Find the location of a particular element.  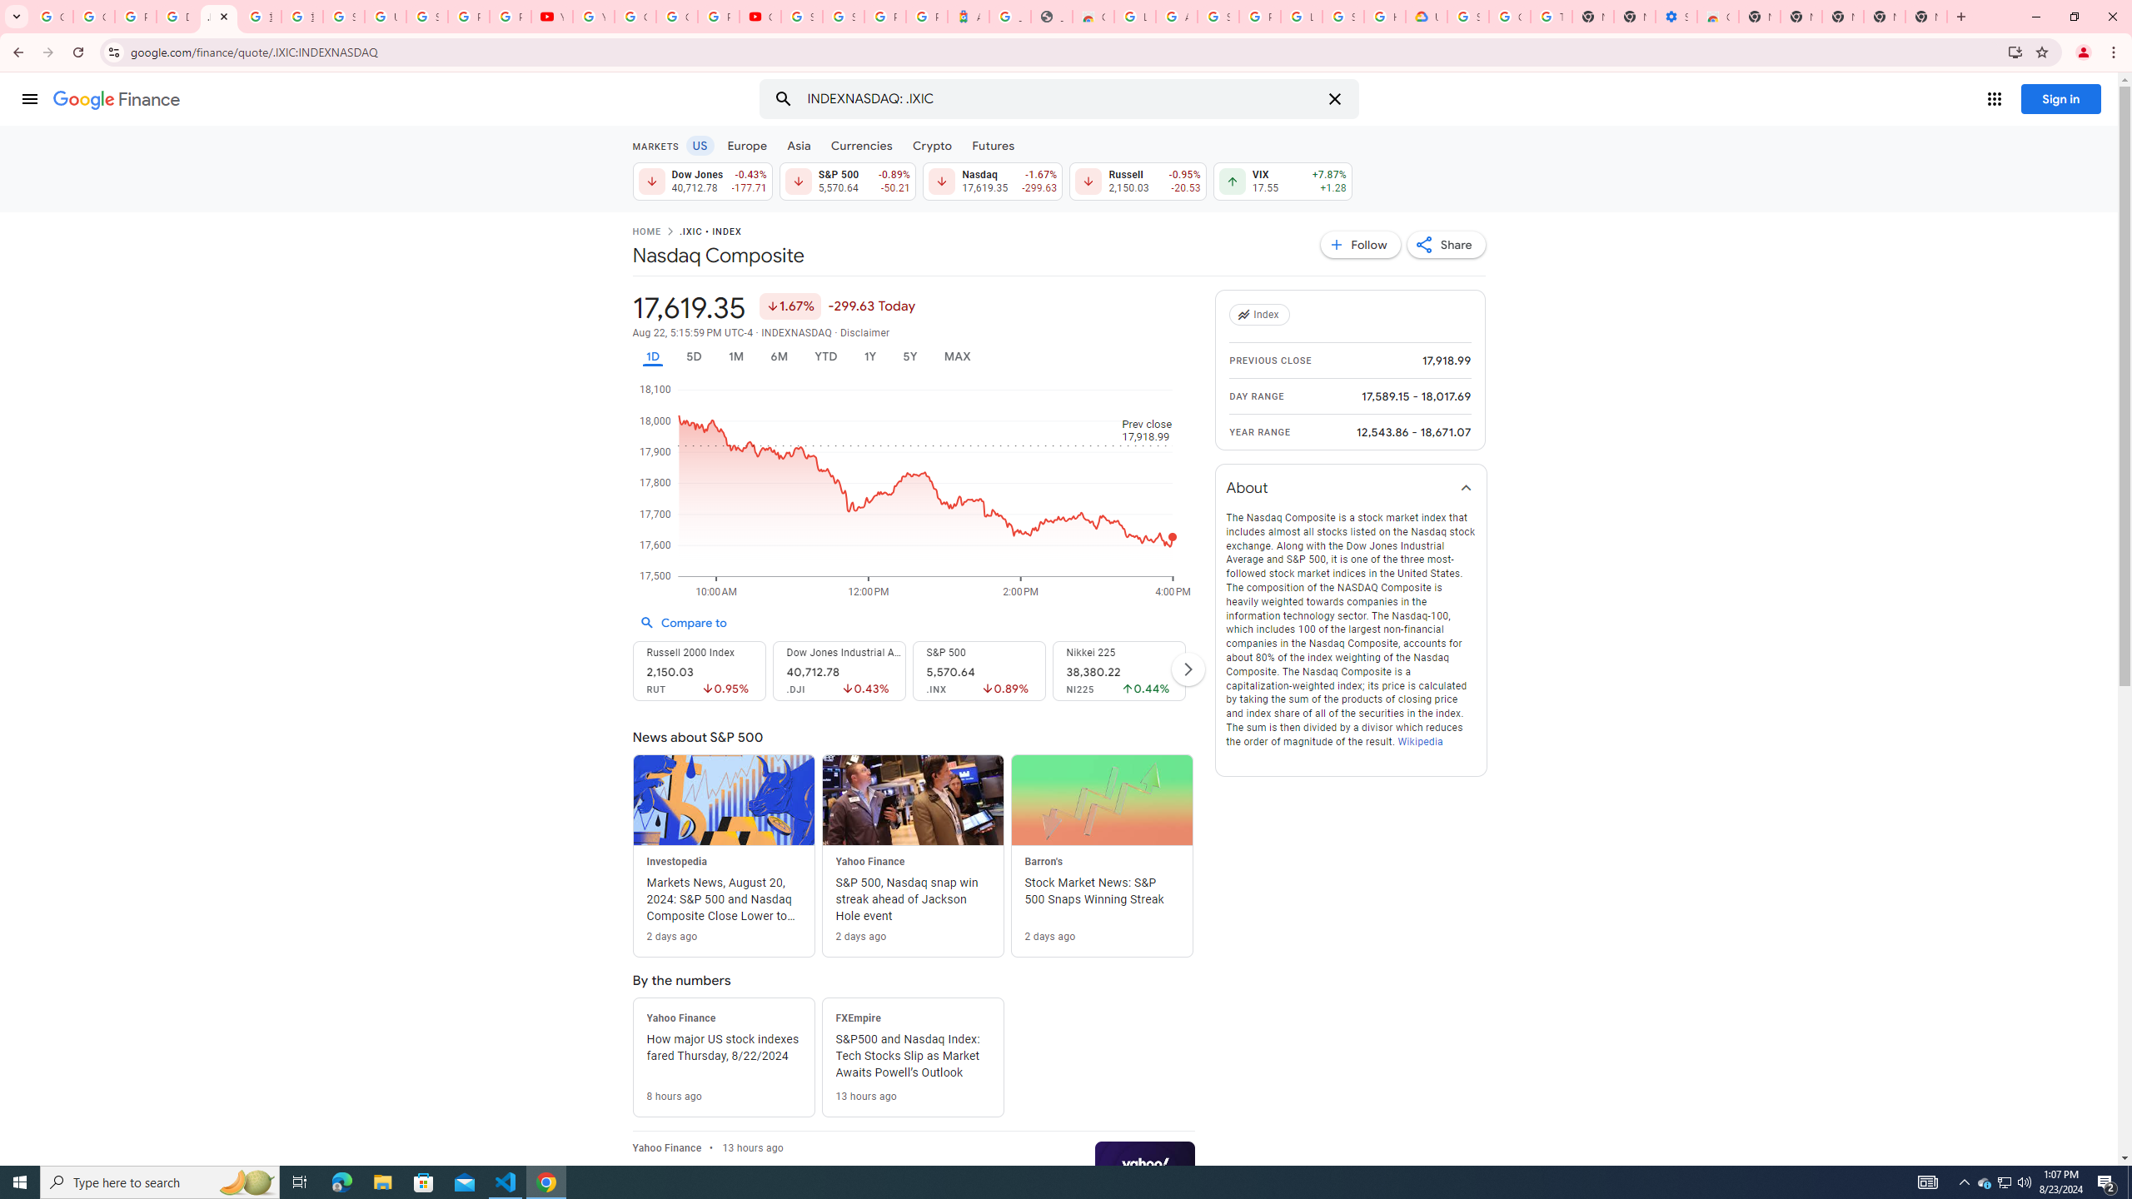

Sign in - Google Accounts is located at coordinates (843, 17).